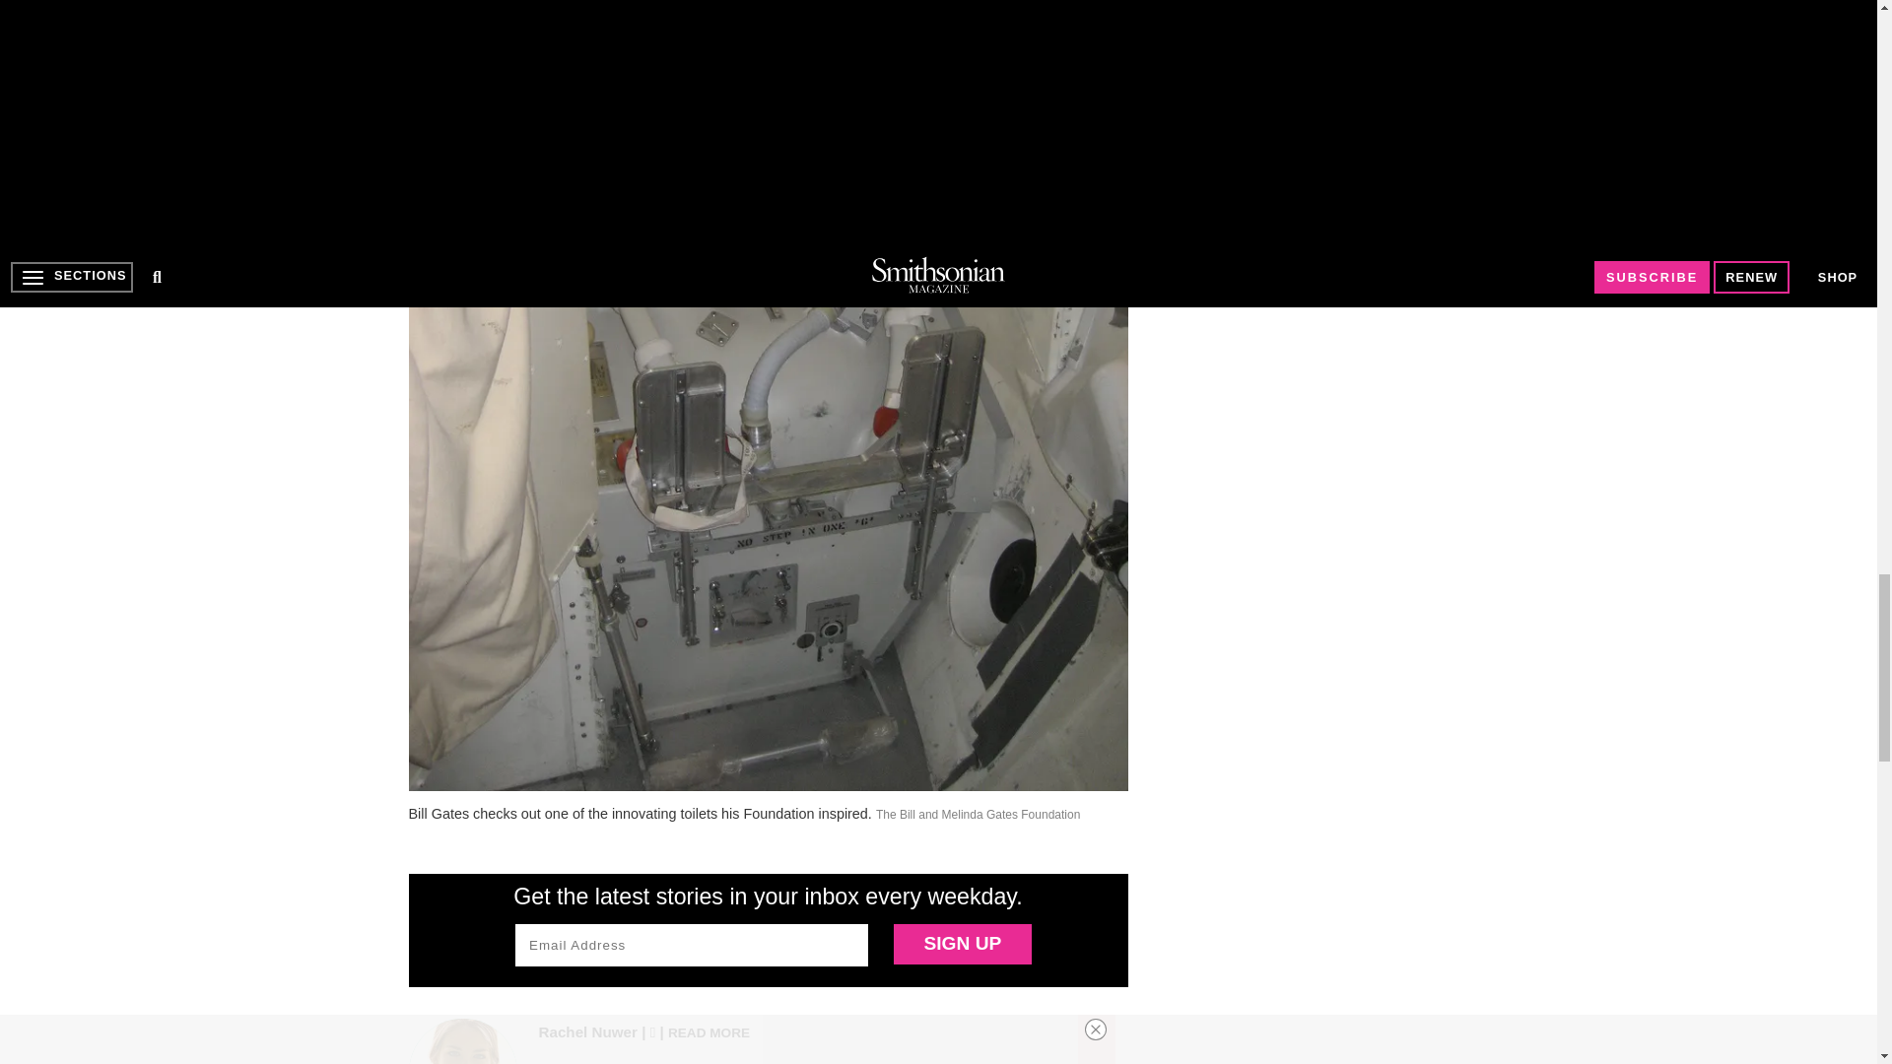 This screenshot has height=1064, width=1892. Describe the element at coordinates (962, 944) in the screenshot. I see `Sign Up` at that location.